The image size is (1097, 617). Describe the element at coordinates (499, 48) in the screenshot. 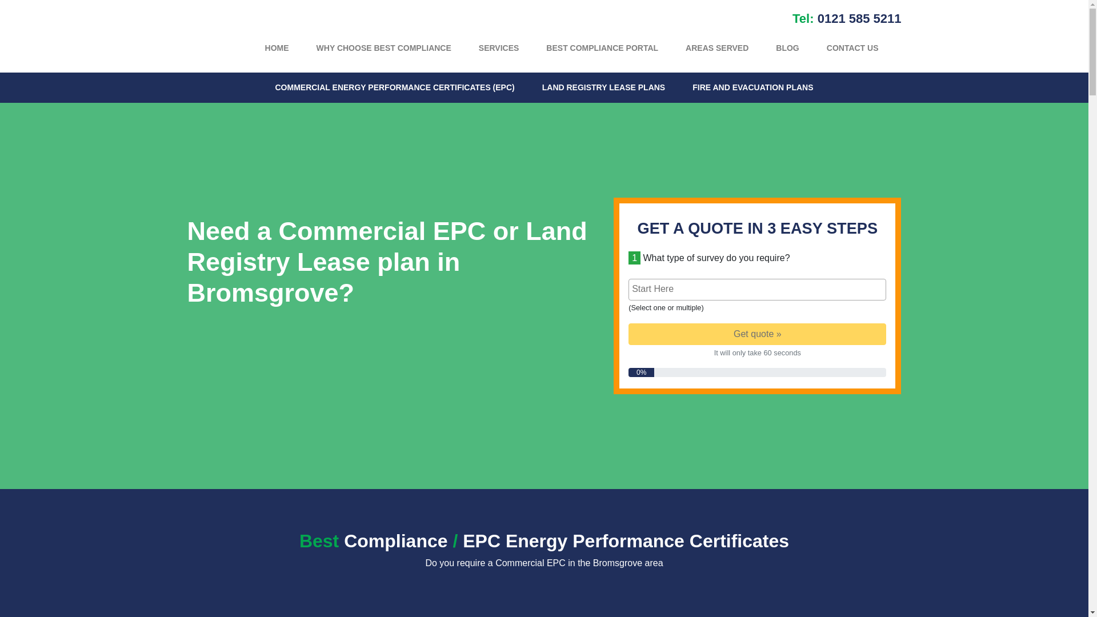

I see `SERVICES` at that location.